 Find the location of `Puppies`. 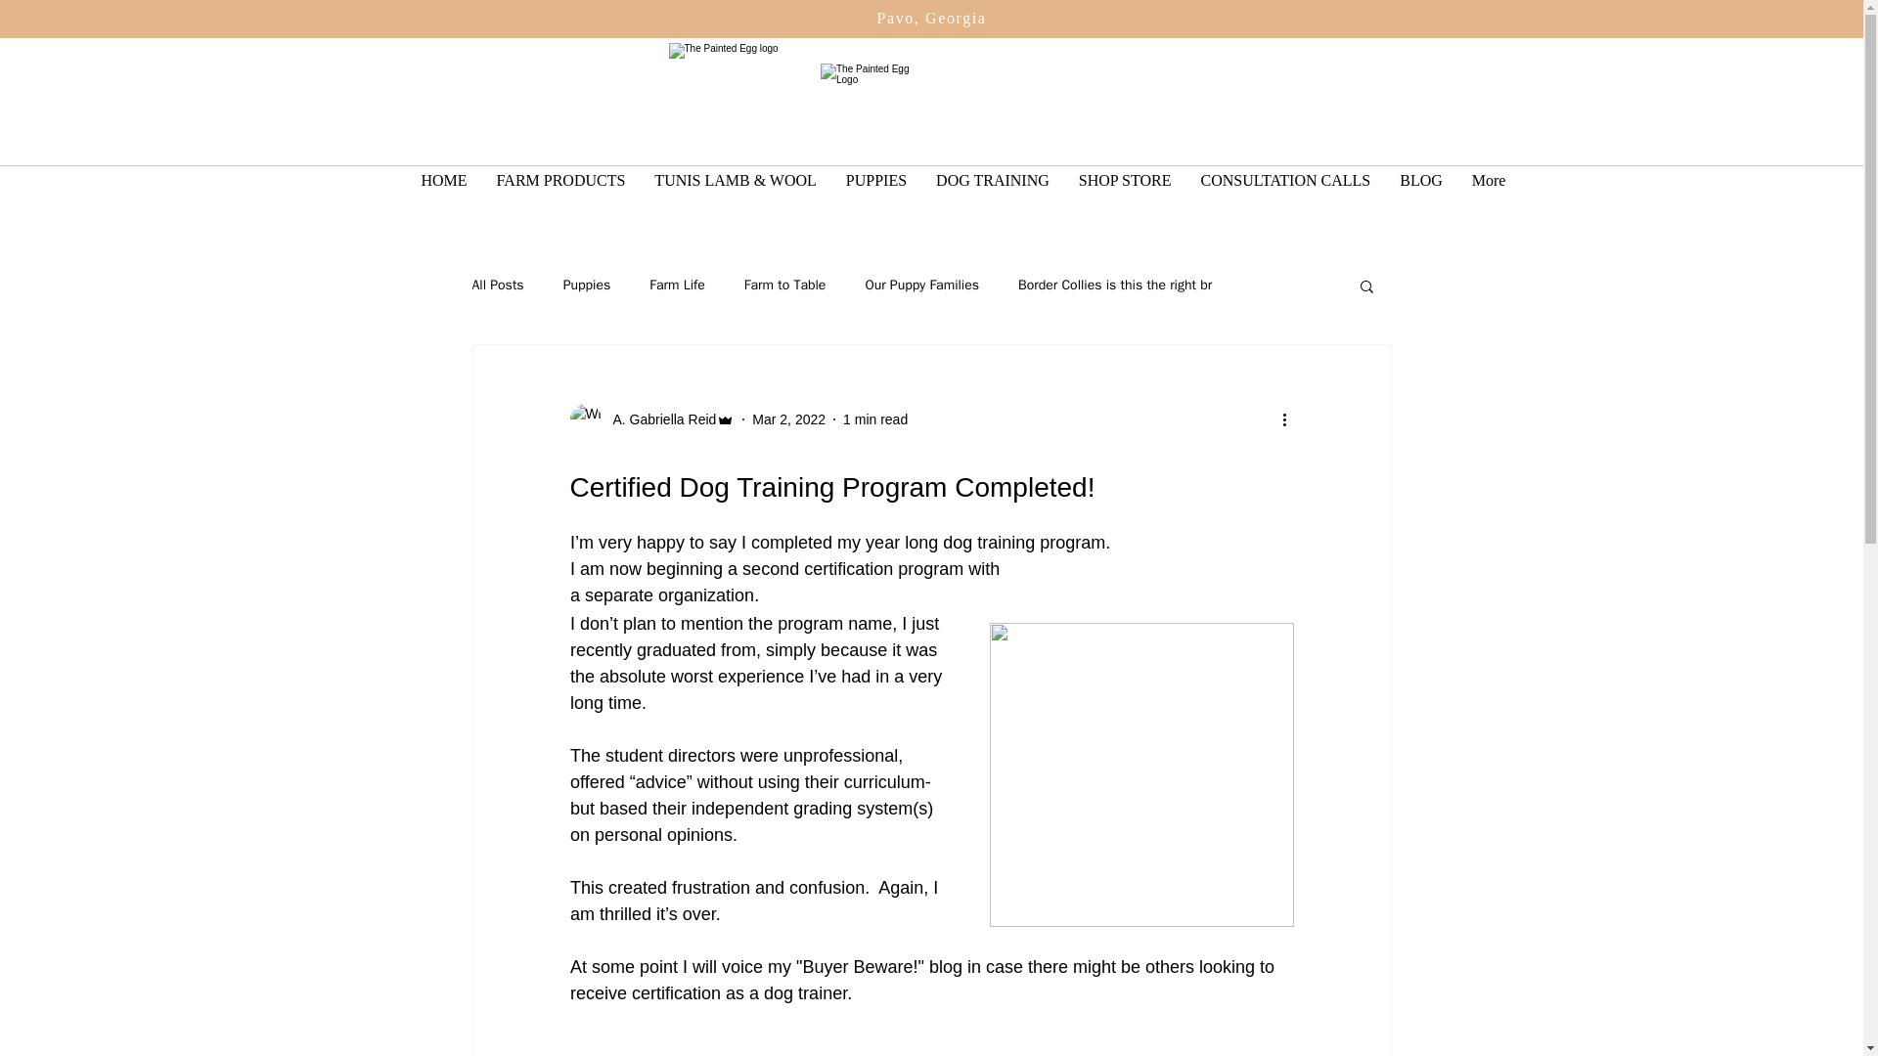

Puppies is located at coordinates (587, 286).